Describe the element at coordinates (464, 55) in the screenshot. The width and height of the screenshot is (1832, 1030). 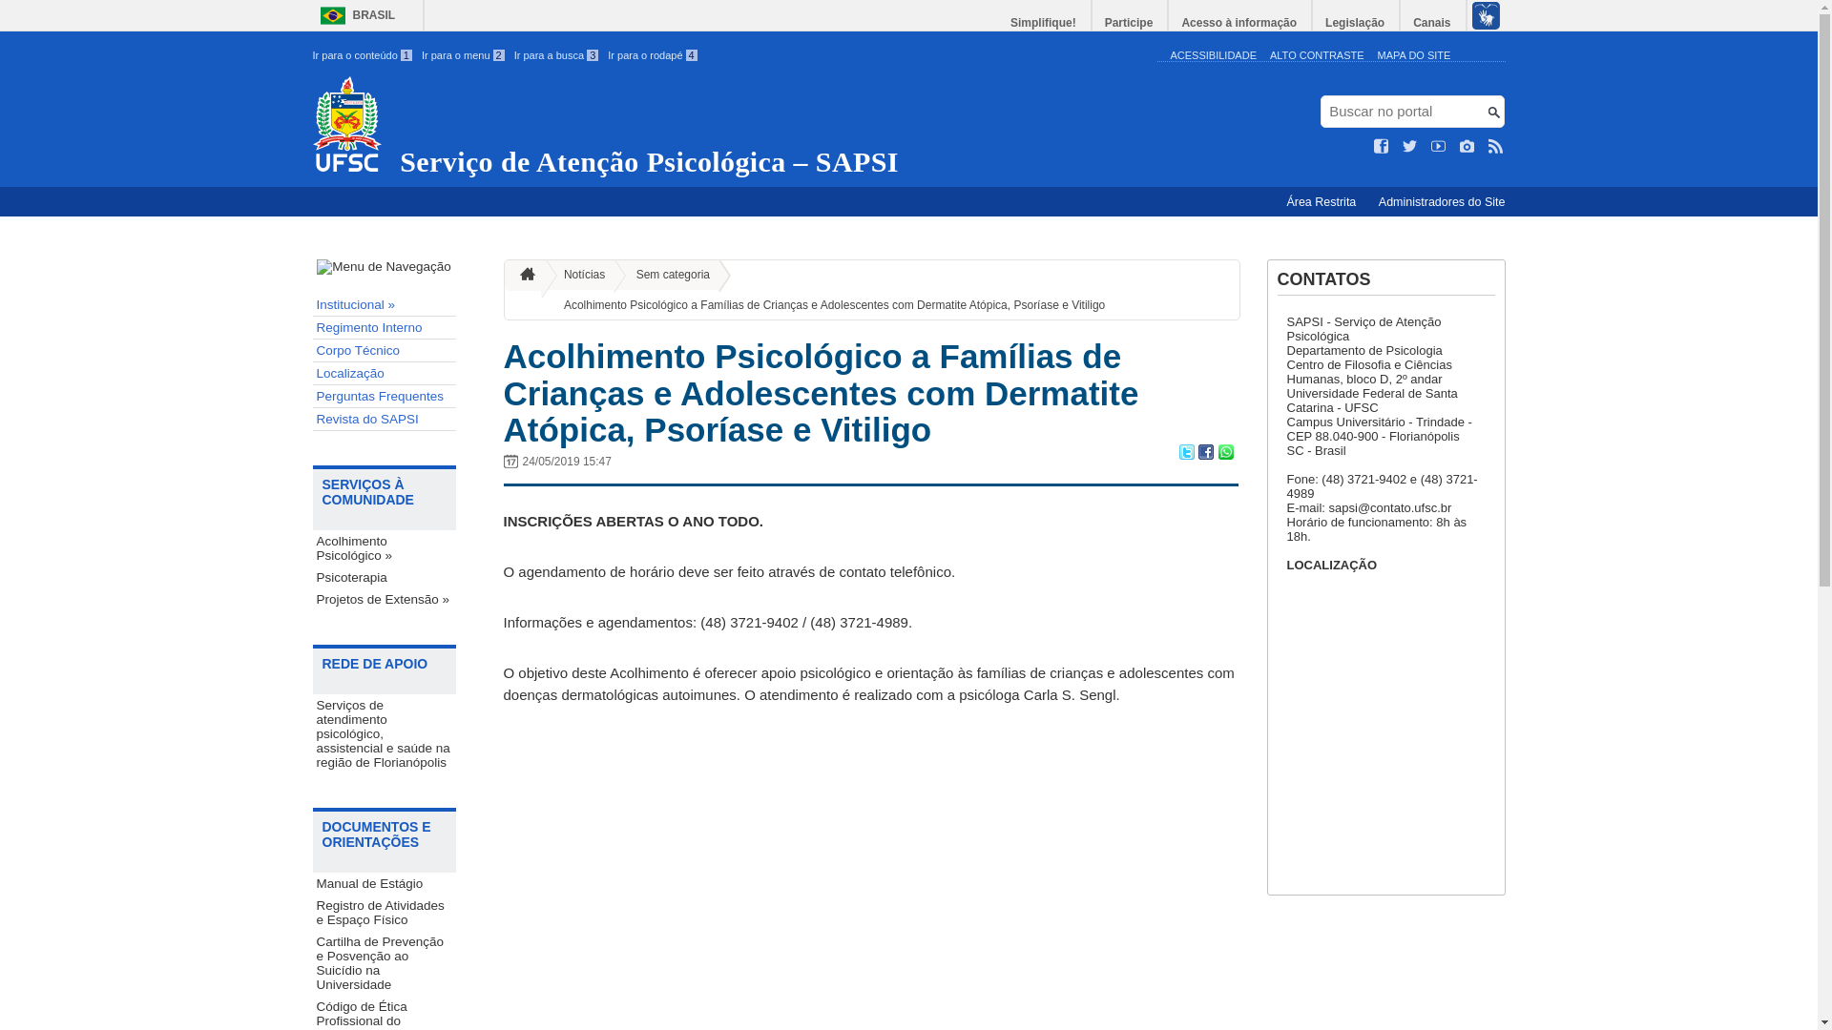
I see `Ir para o menu 2` at that location.